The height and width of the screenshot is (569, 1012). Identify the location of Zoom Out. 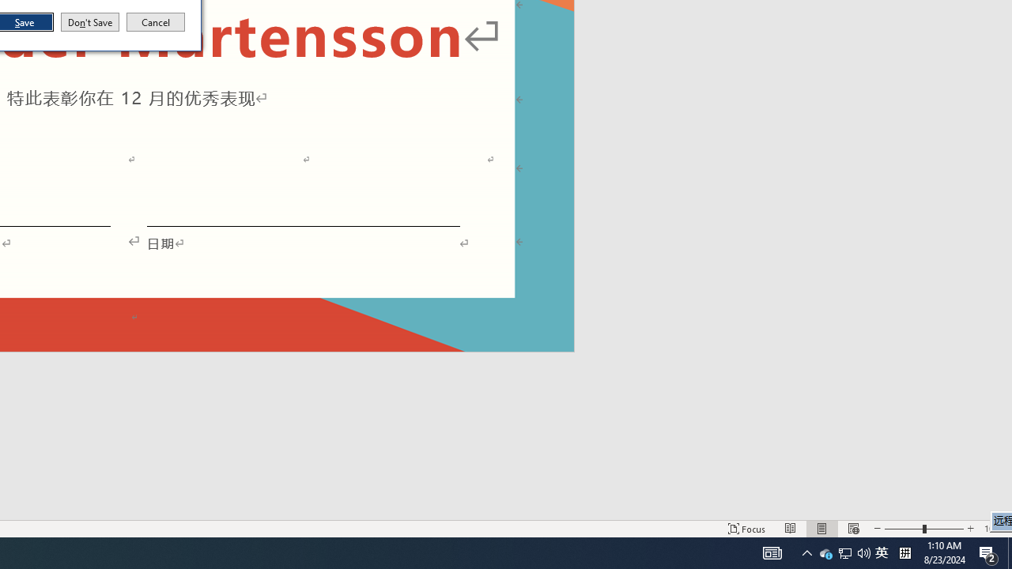
(903, 528).